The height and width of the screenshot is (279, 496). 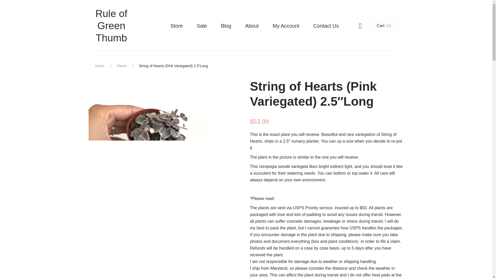 What do you see at coordinates (326, 26) in the screenshot?
I see `Contact Us` at bounding box center [326, 26].